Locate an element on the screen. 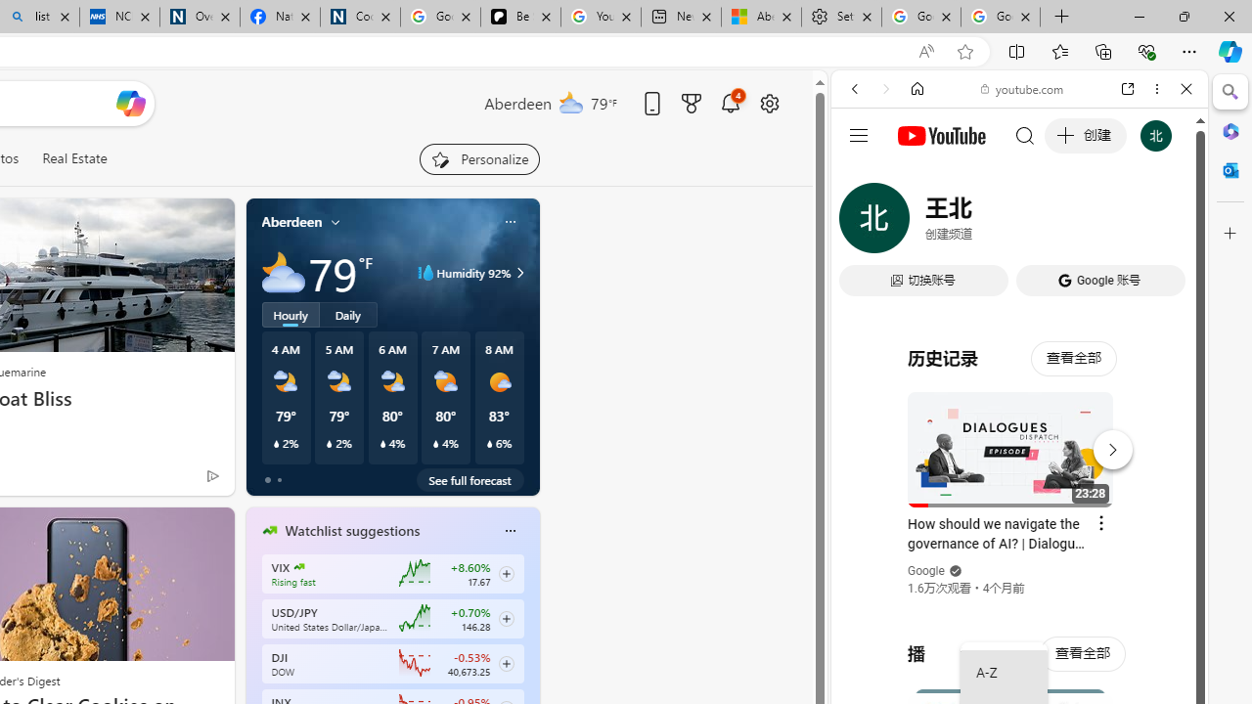 Image resolution: width=1252 pixels, height=704 pixels. Open settings is located at coordinates (769, 103).